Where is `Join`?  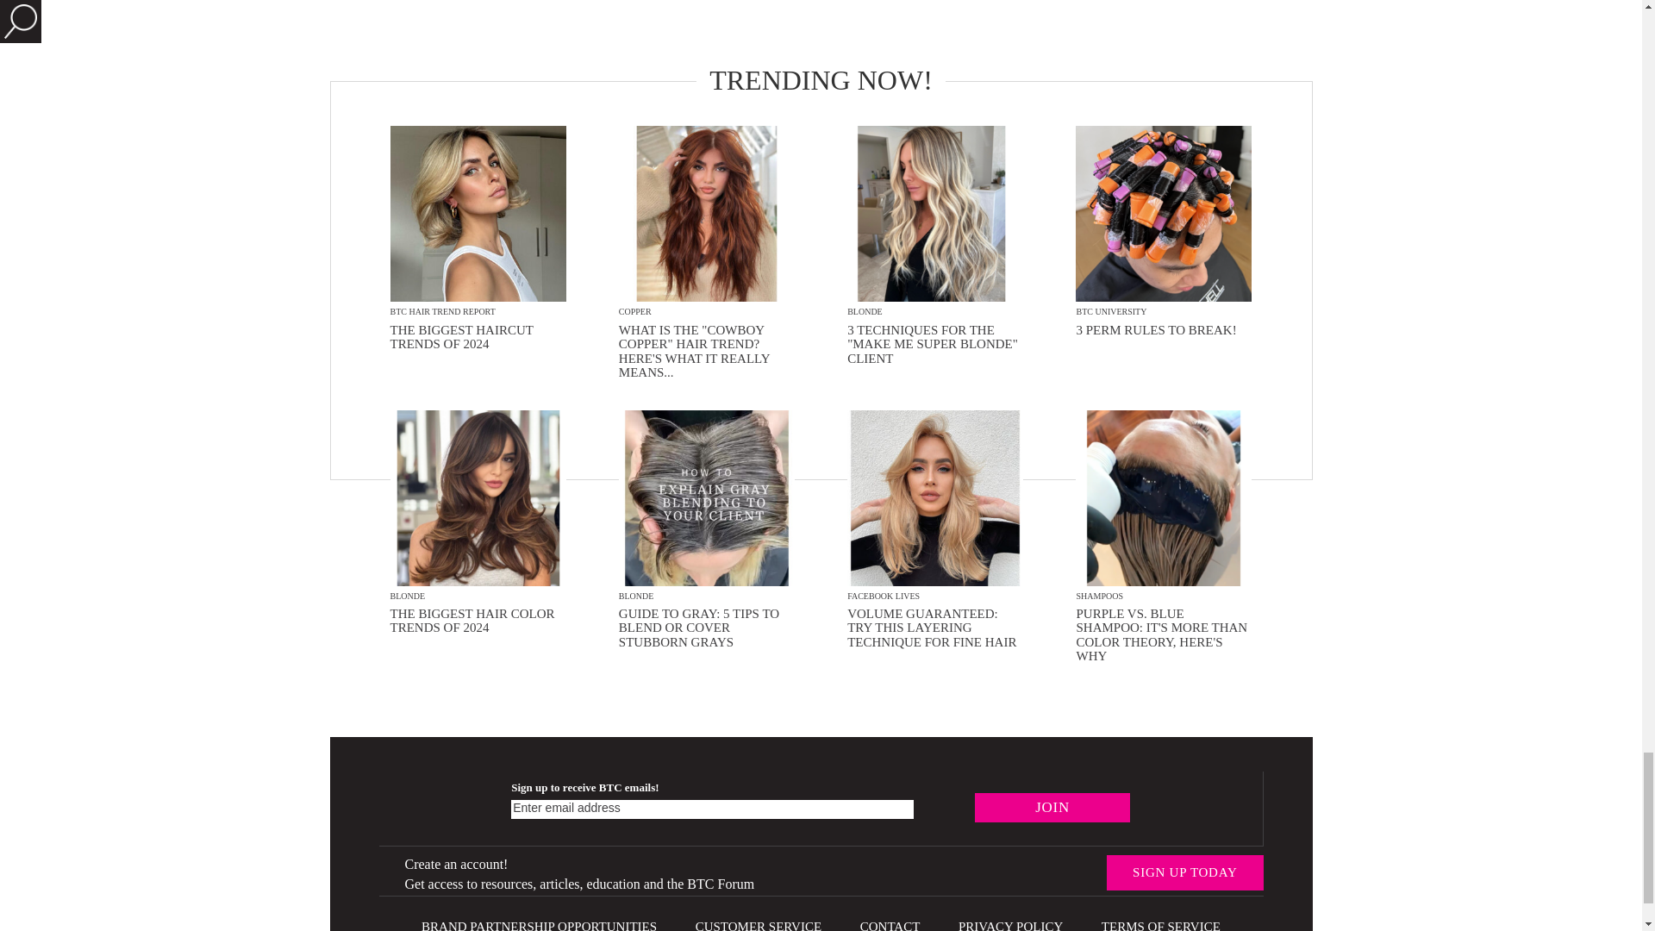 Join is located at coordinates (1052, 807).